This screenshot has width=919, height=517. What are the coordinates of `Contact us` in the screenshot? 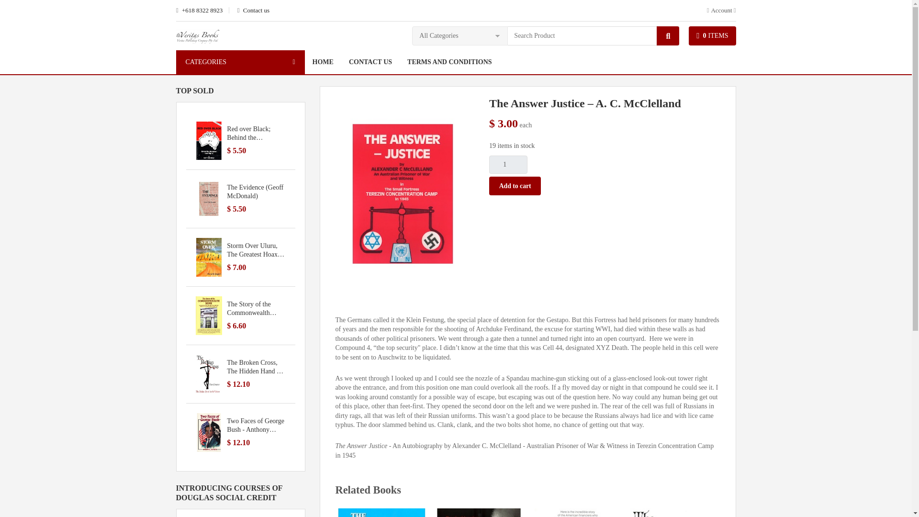 It's located at (253, 11).